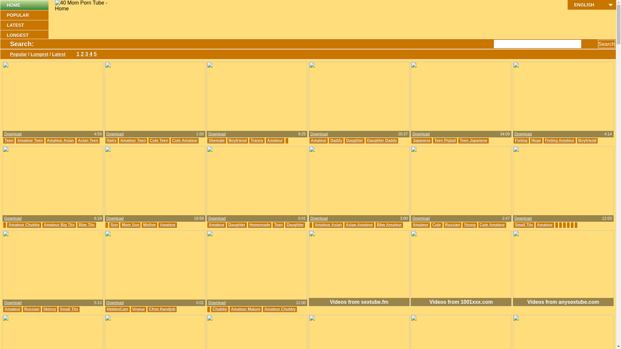  Describe the element at coordinates (24, 5) in the screenshot. I see `HOME` at that location.